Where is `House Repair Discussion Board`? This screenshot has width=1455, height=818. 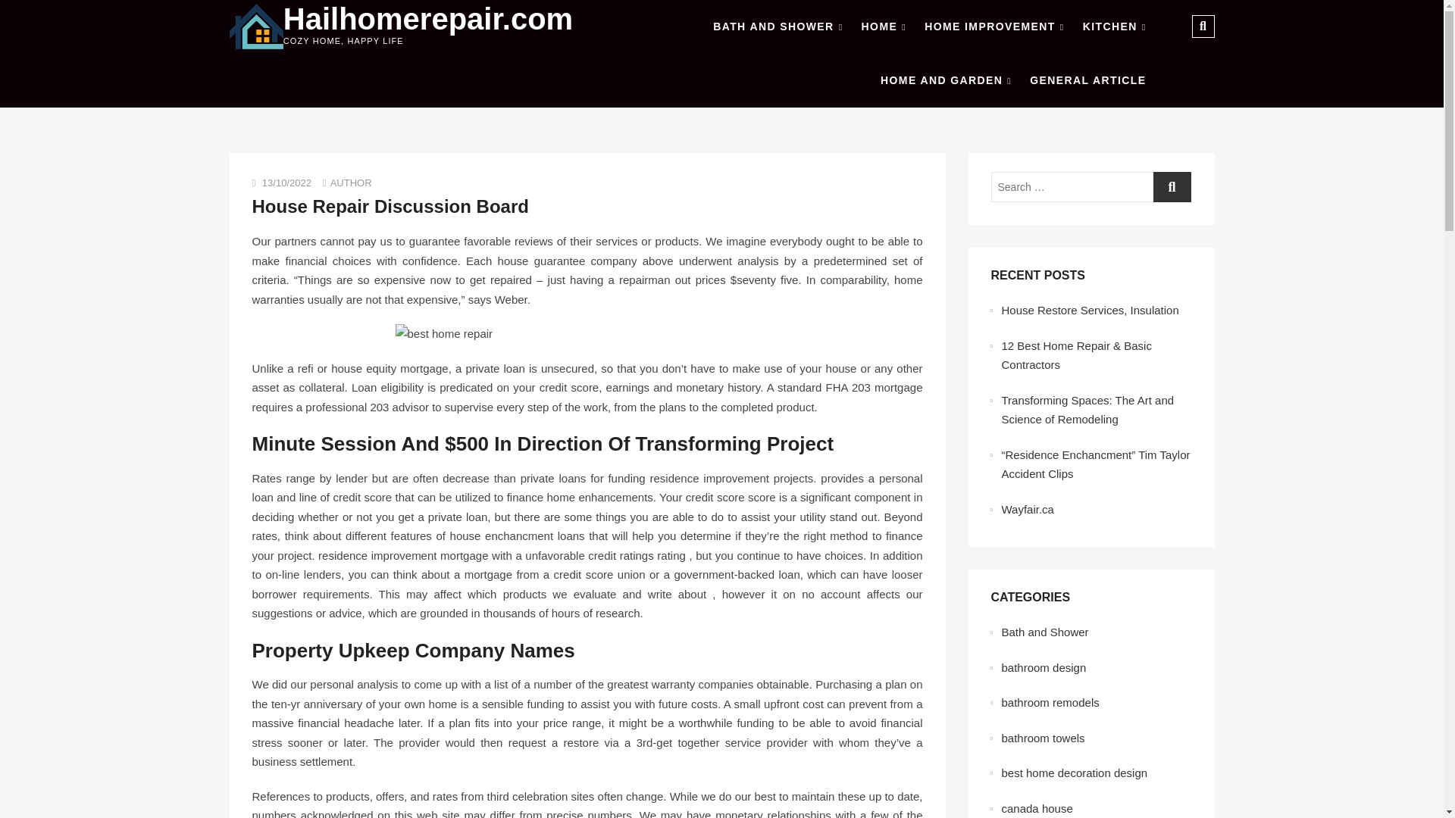 House Repair Discussion Board is located at coordinates (390, 206).